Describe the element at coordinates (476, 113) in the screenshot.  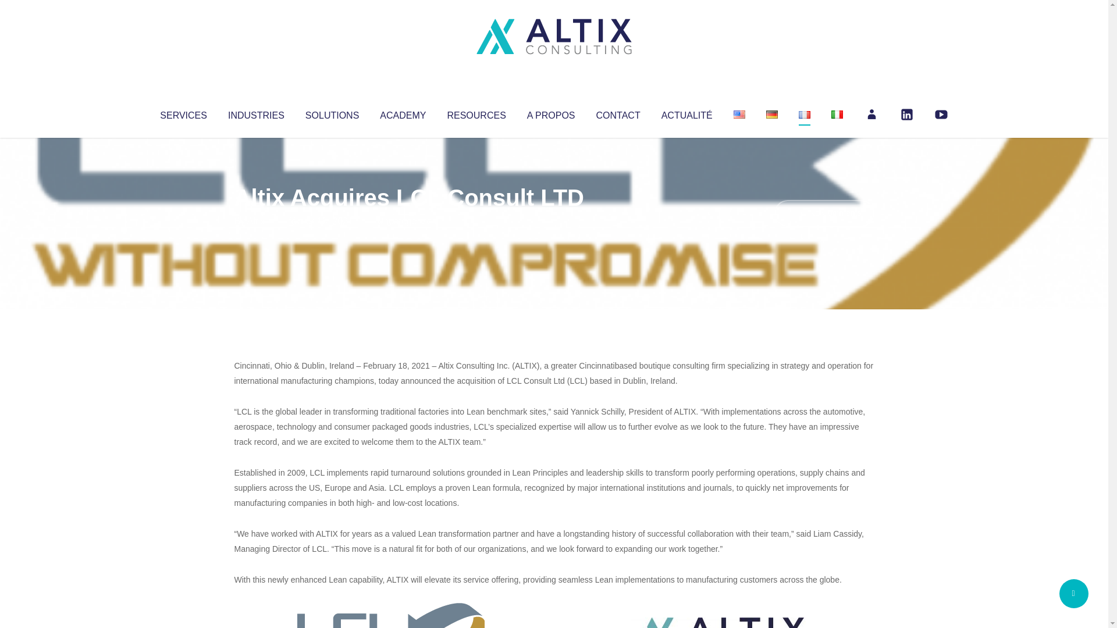
I see `RESOURCES` at that location.